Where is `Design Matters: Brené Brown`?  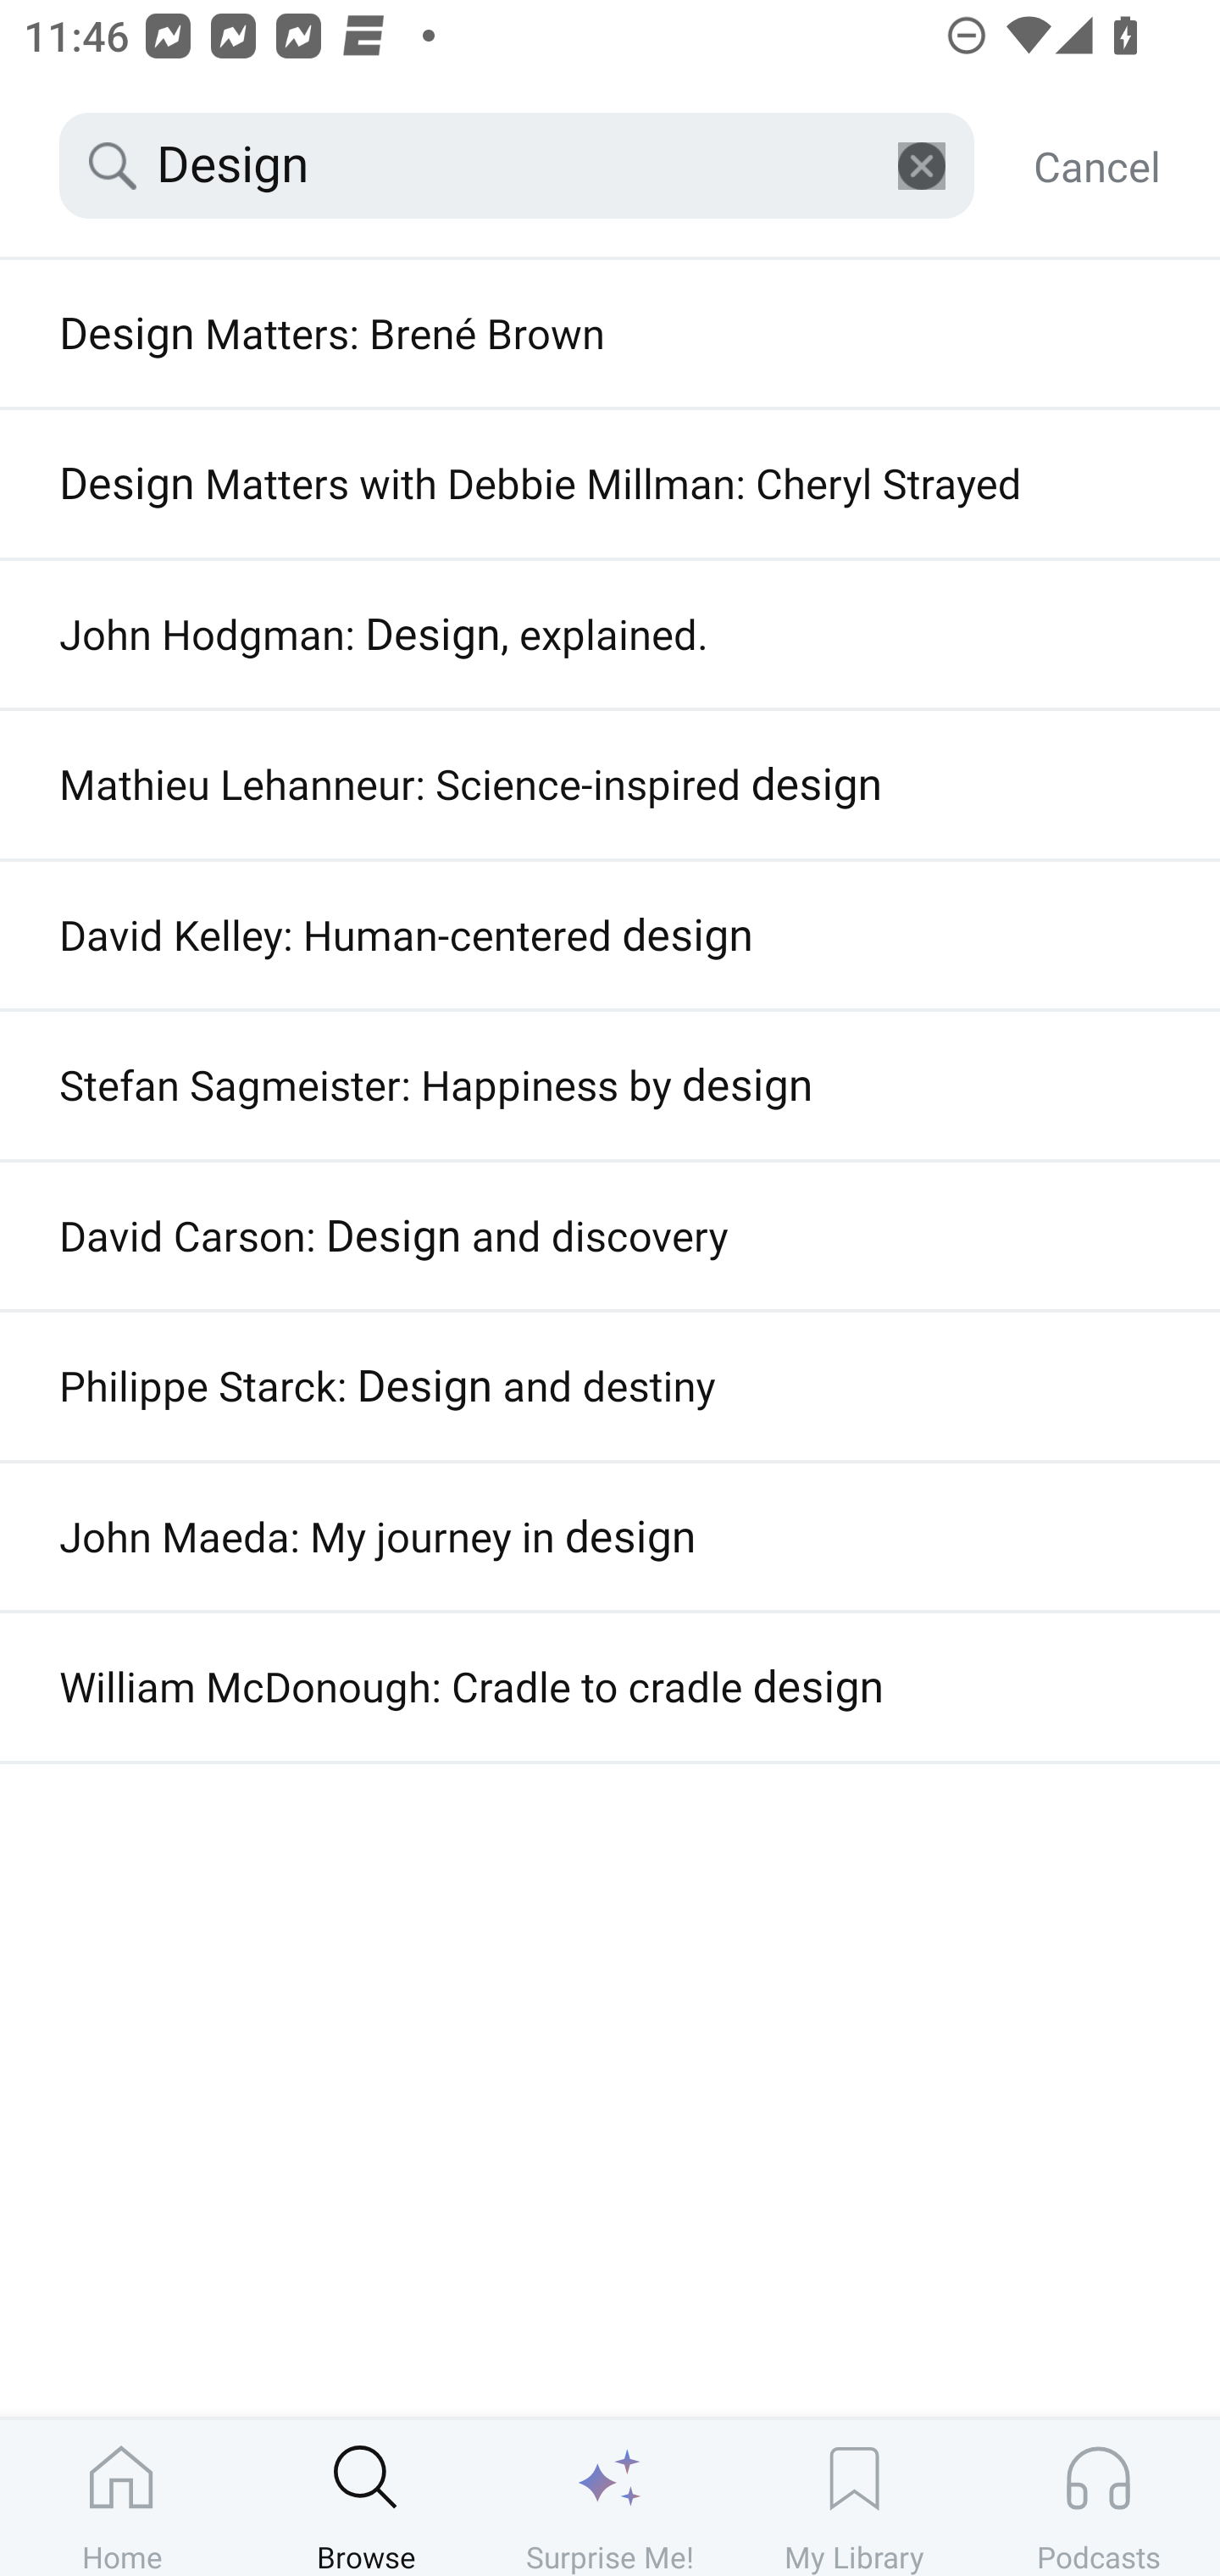
Design Matters: Brené Brown is located at coordinates (610, 334).